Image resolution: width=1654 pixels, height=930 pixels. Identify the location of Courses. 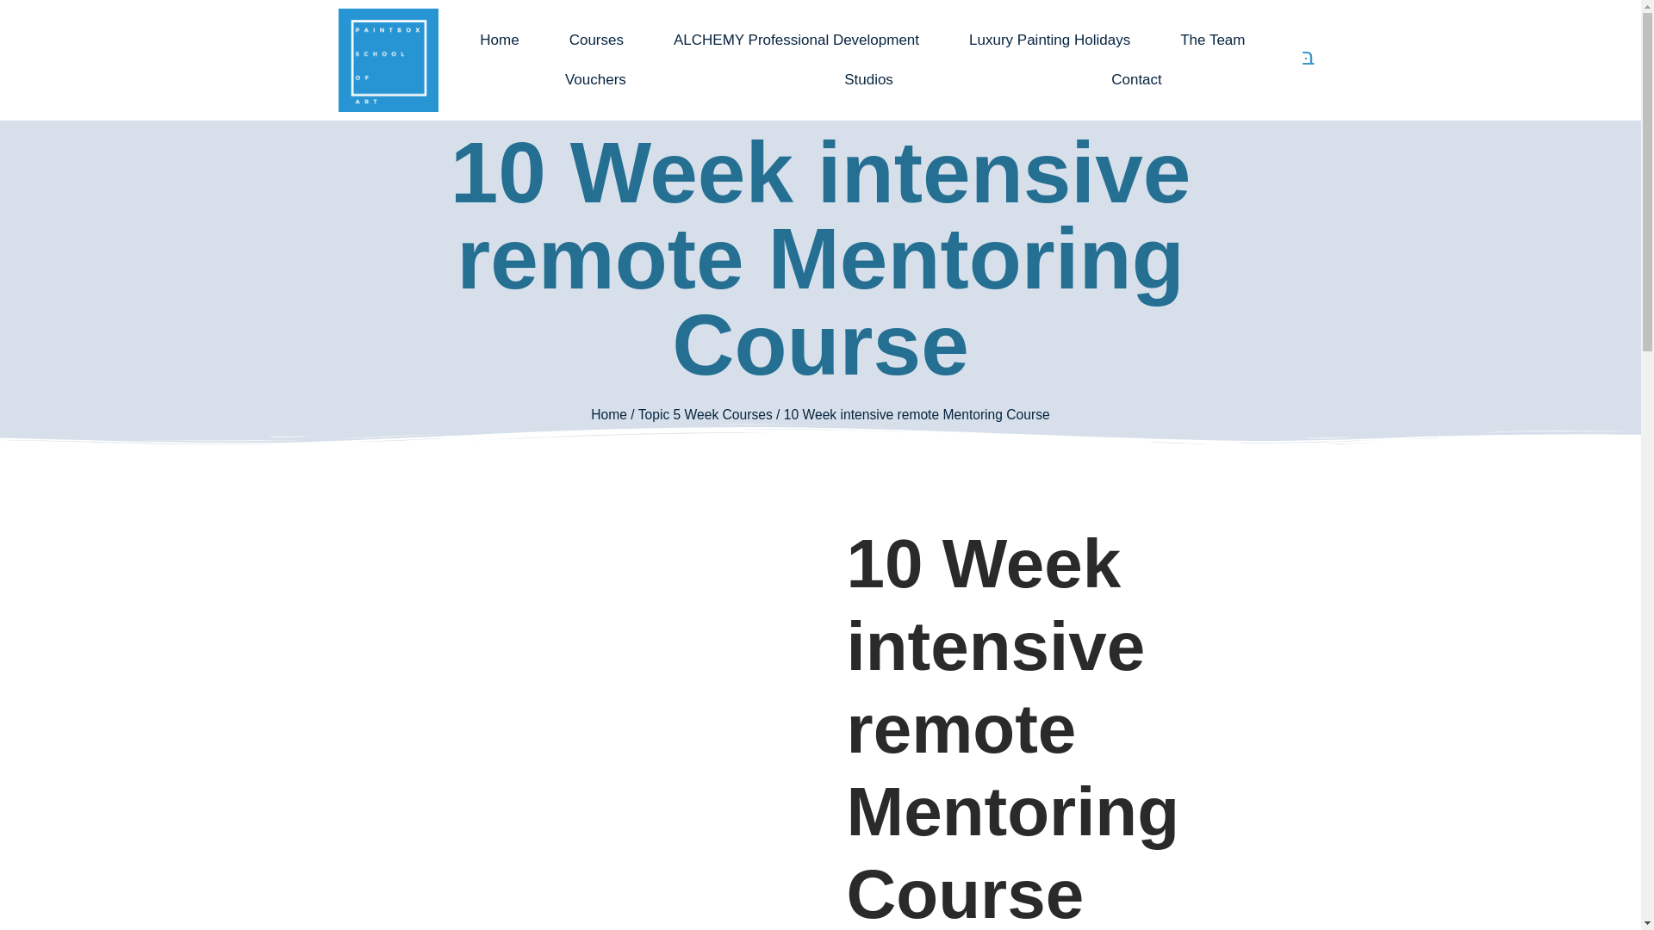
(596, 40).